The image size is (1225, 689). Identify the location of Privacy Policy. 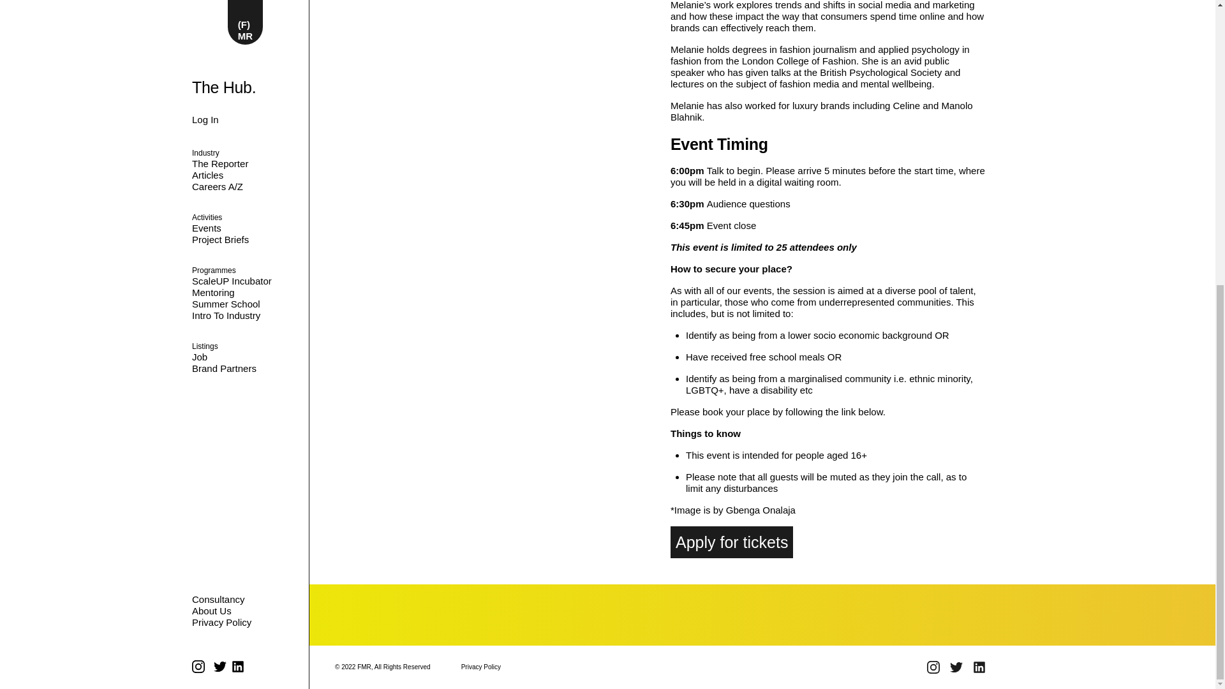
(245, 167).